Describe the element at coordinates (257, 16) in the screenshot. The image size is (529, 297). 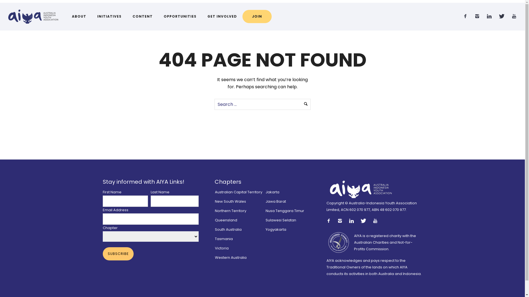
I see `JOIN` at that location.